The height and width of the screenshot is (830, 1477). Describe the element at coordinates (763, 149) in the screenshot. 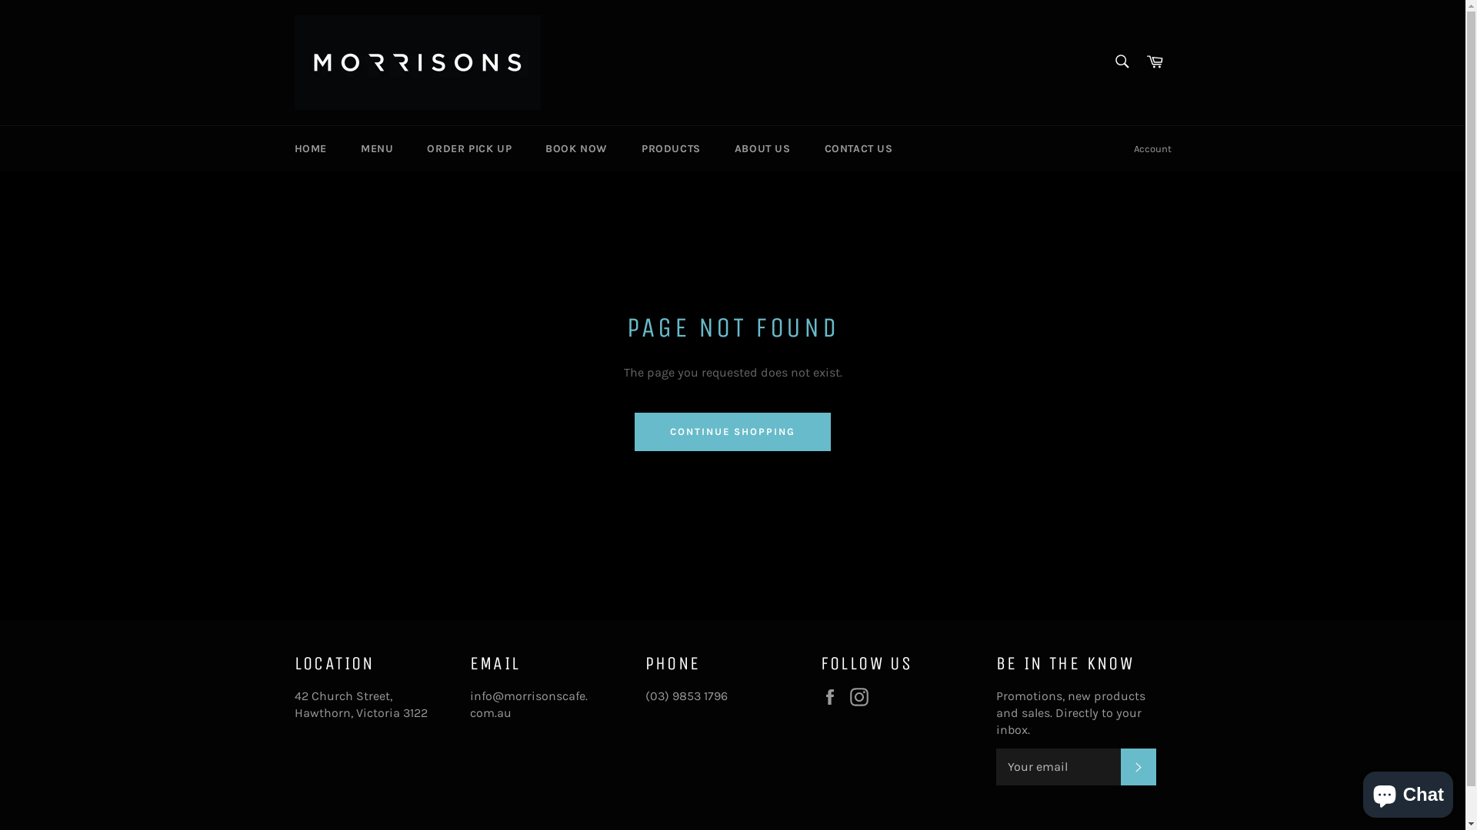

I see `ABOUT US` at that location.